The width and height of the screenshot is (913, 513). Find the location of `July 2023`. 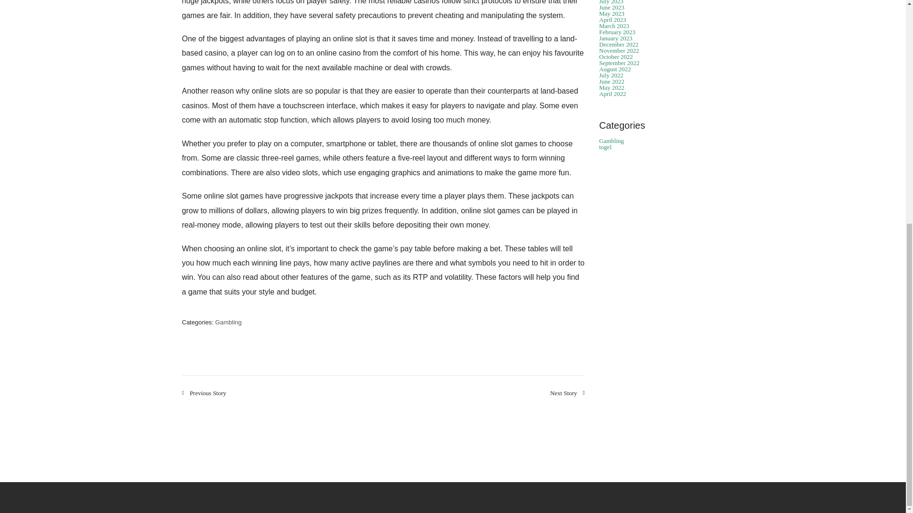

July 2023 is located at coordinates (611, 2).